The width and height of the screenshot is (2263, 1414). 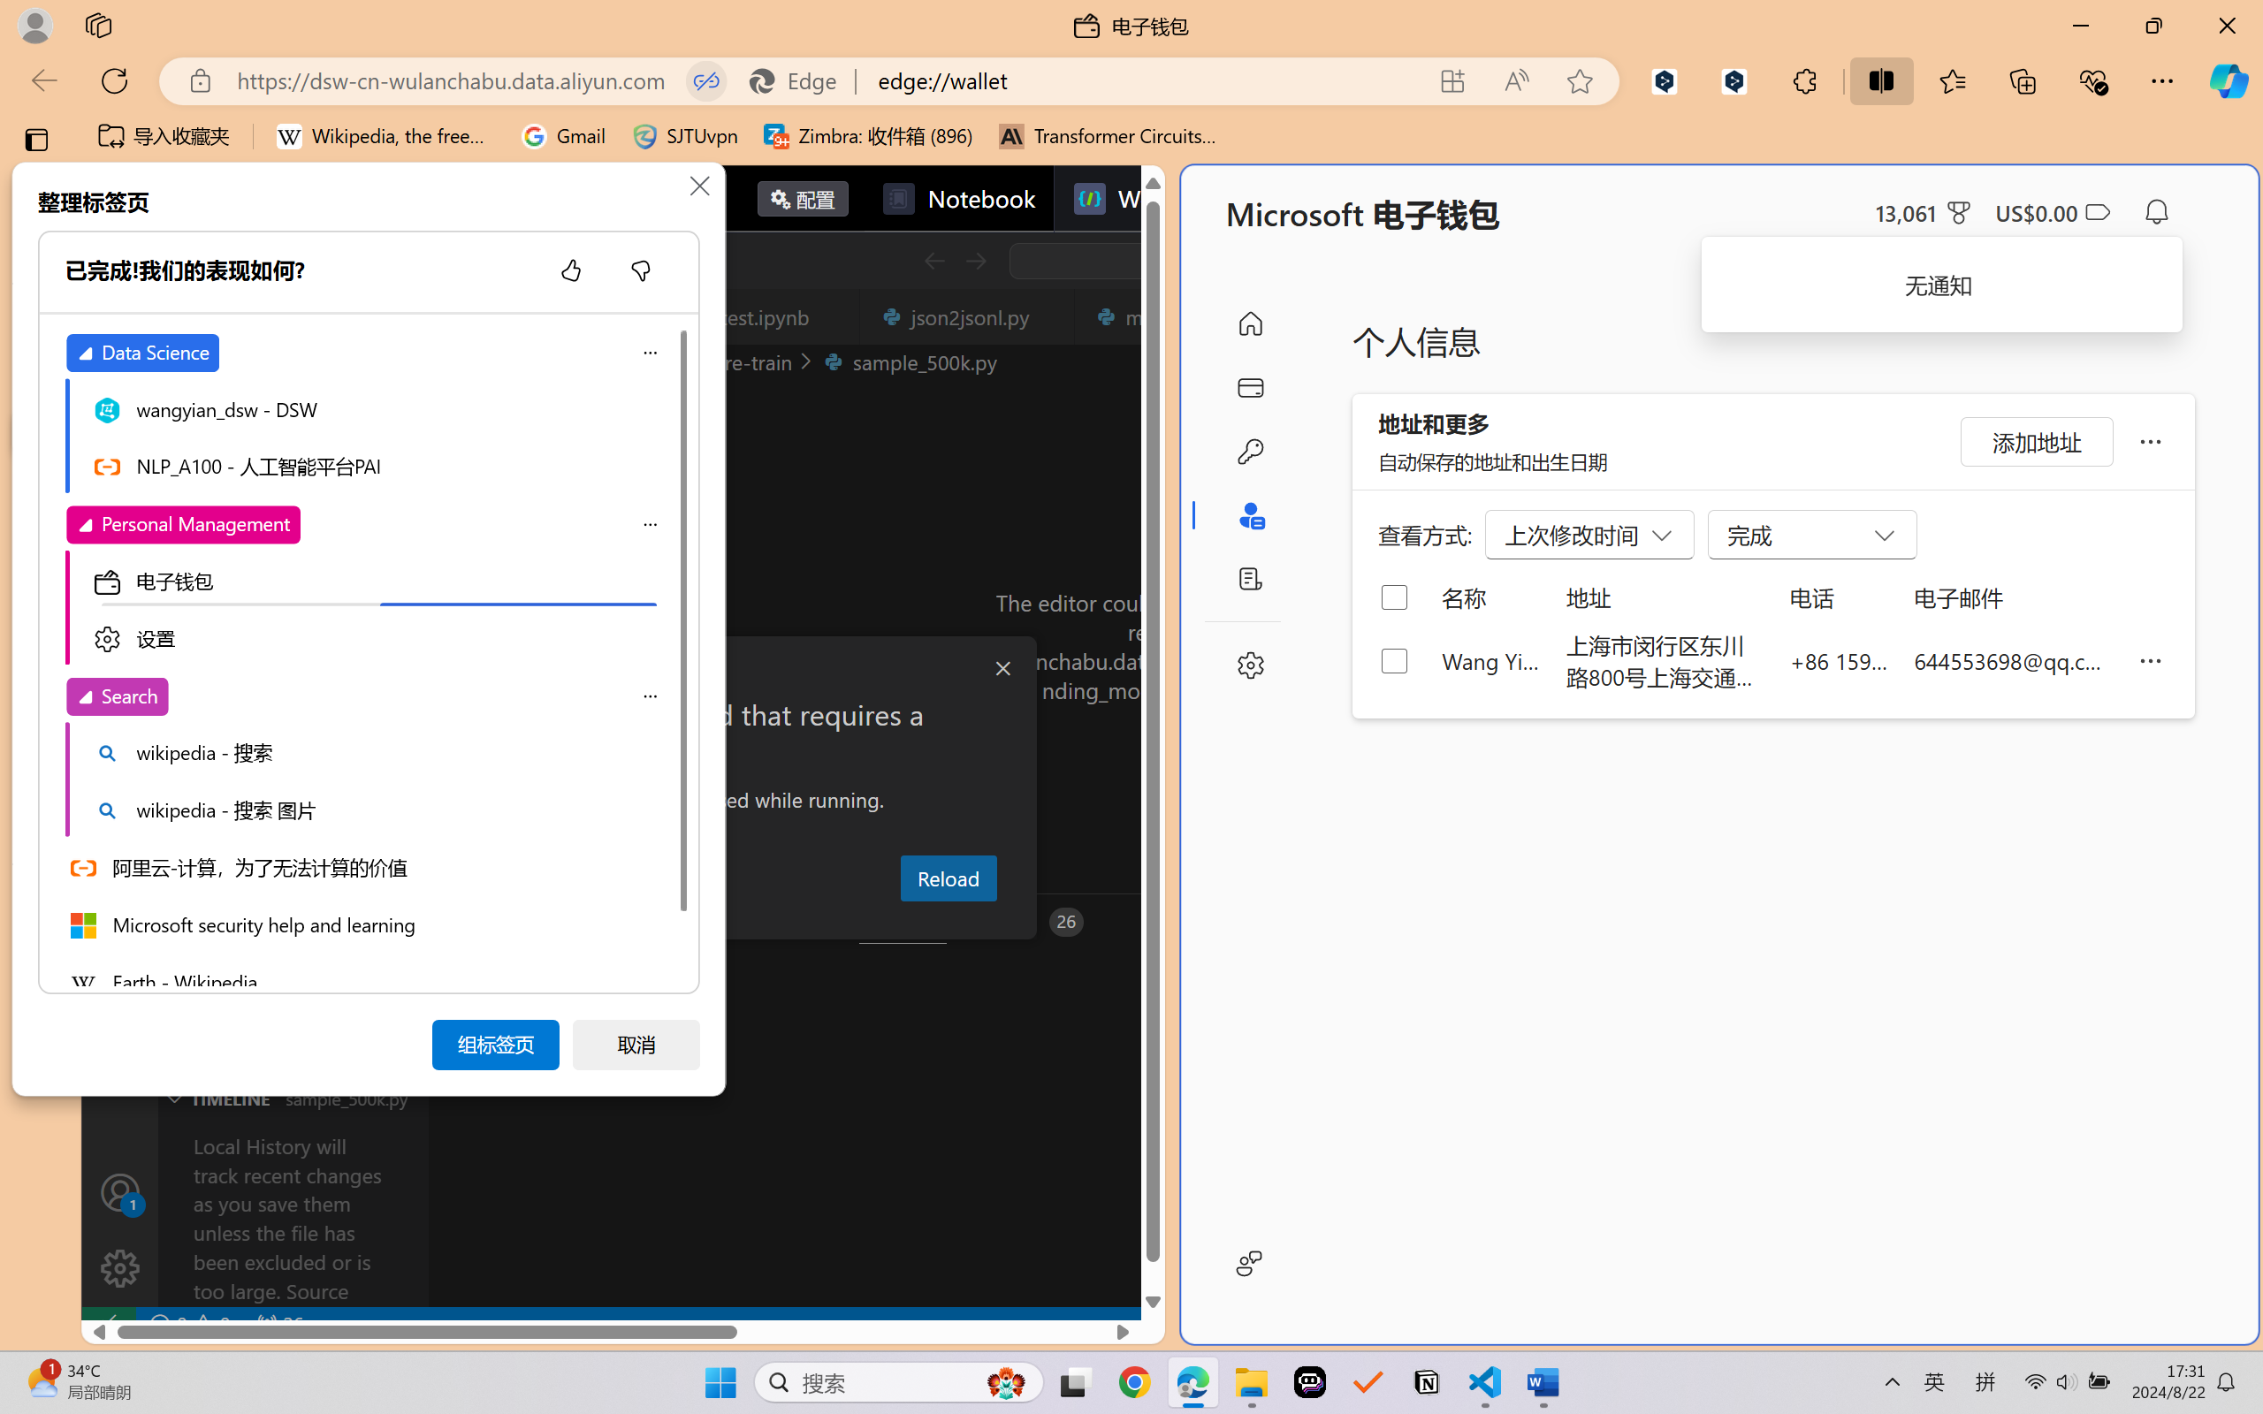 I want to click on Wang Yian, so click(x=1490, y=660).